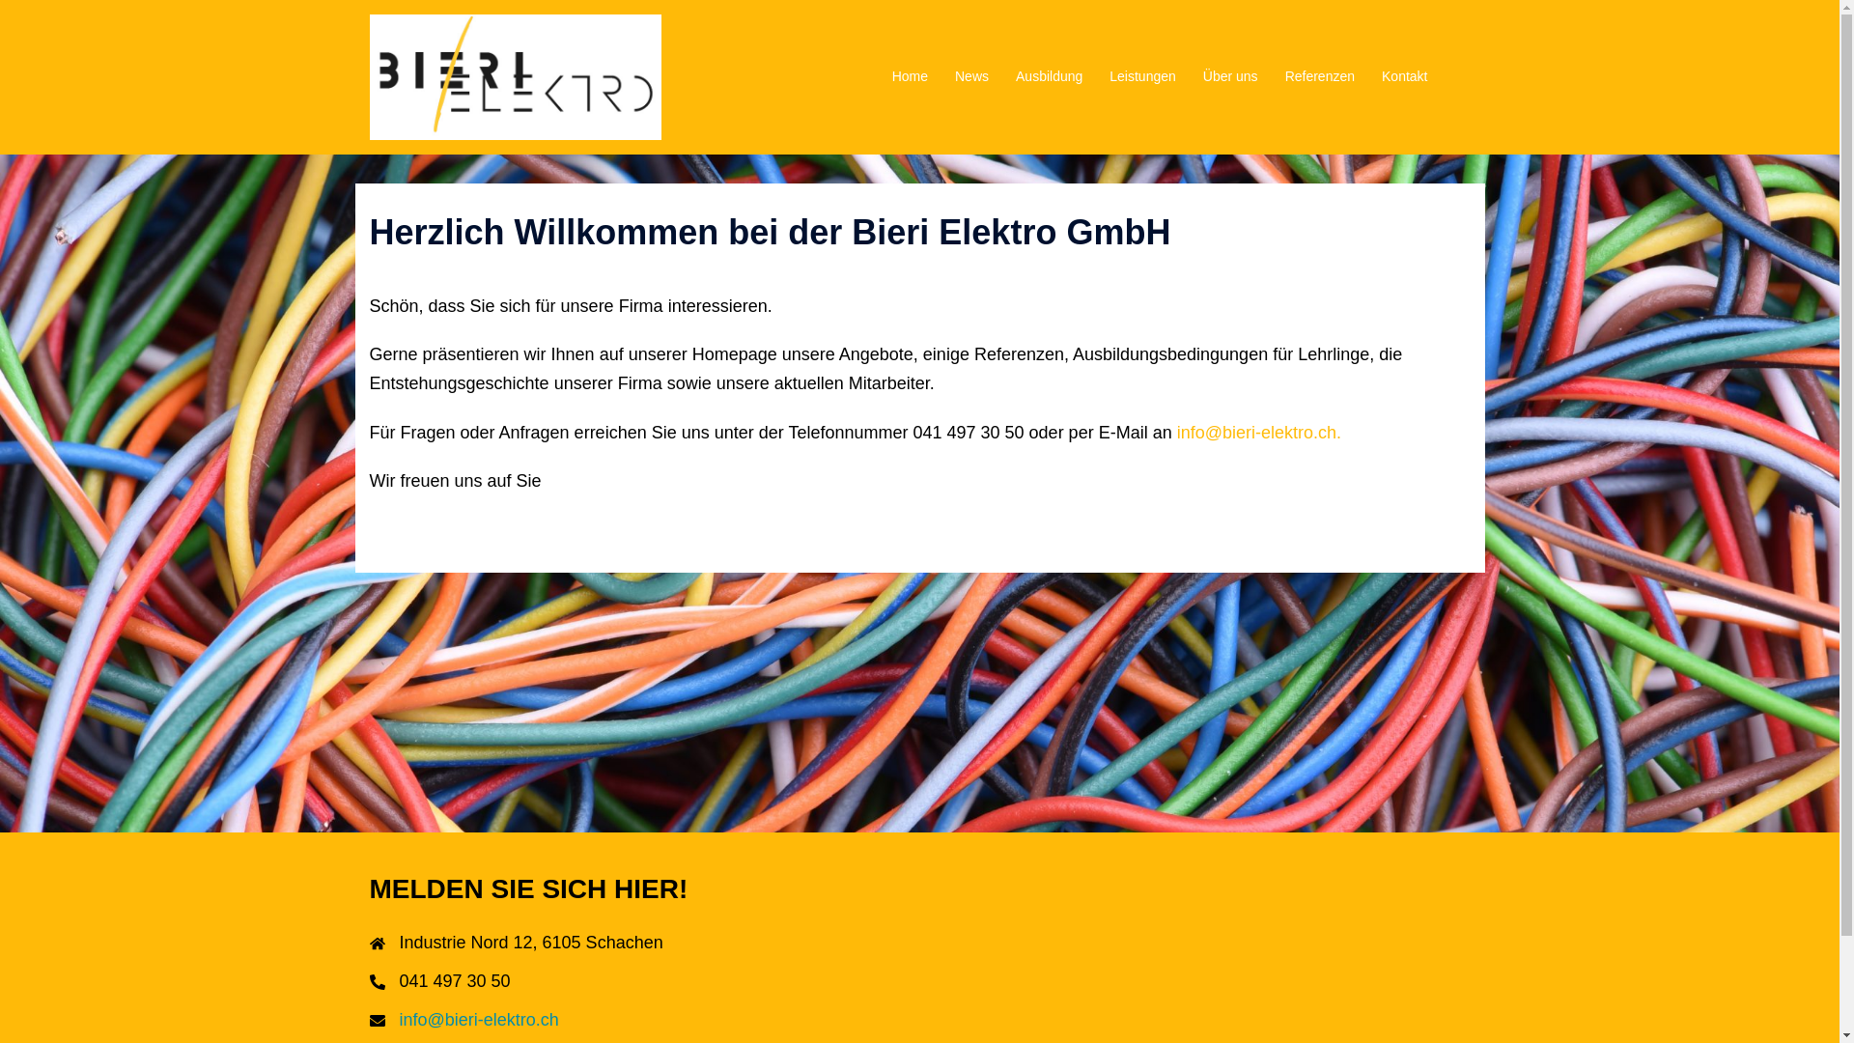  Describe the element at coordinates (1404, 77) in the screenshot. I see `Kontakt` at that location.